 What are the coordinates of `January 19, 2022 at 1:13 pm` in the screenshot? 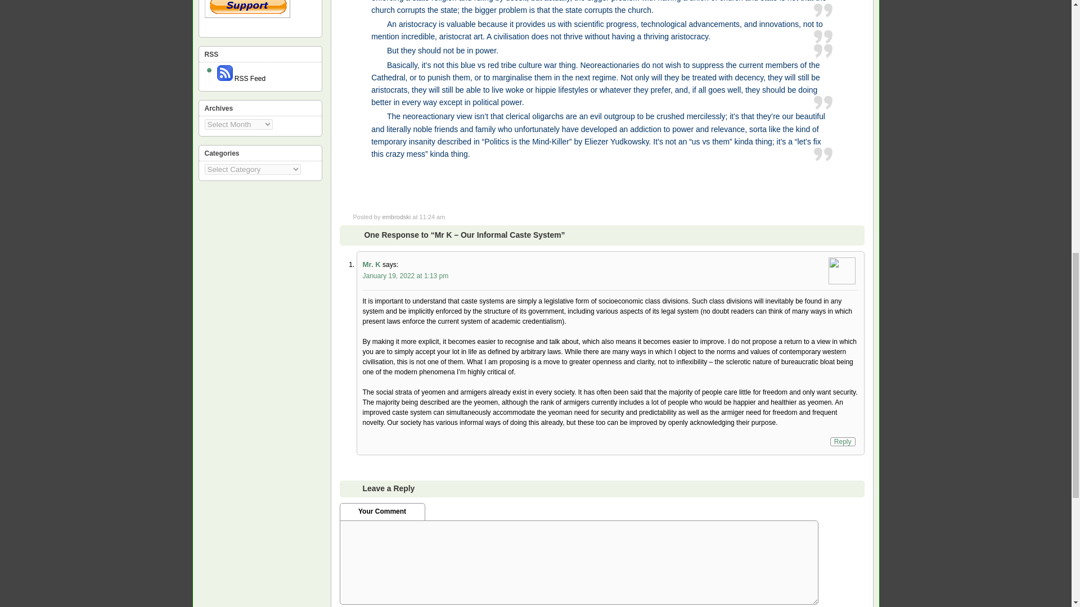 It's located at (405, 275).